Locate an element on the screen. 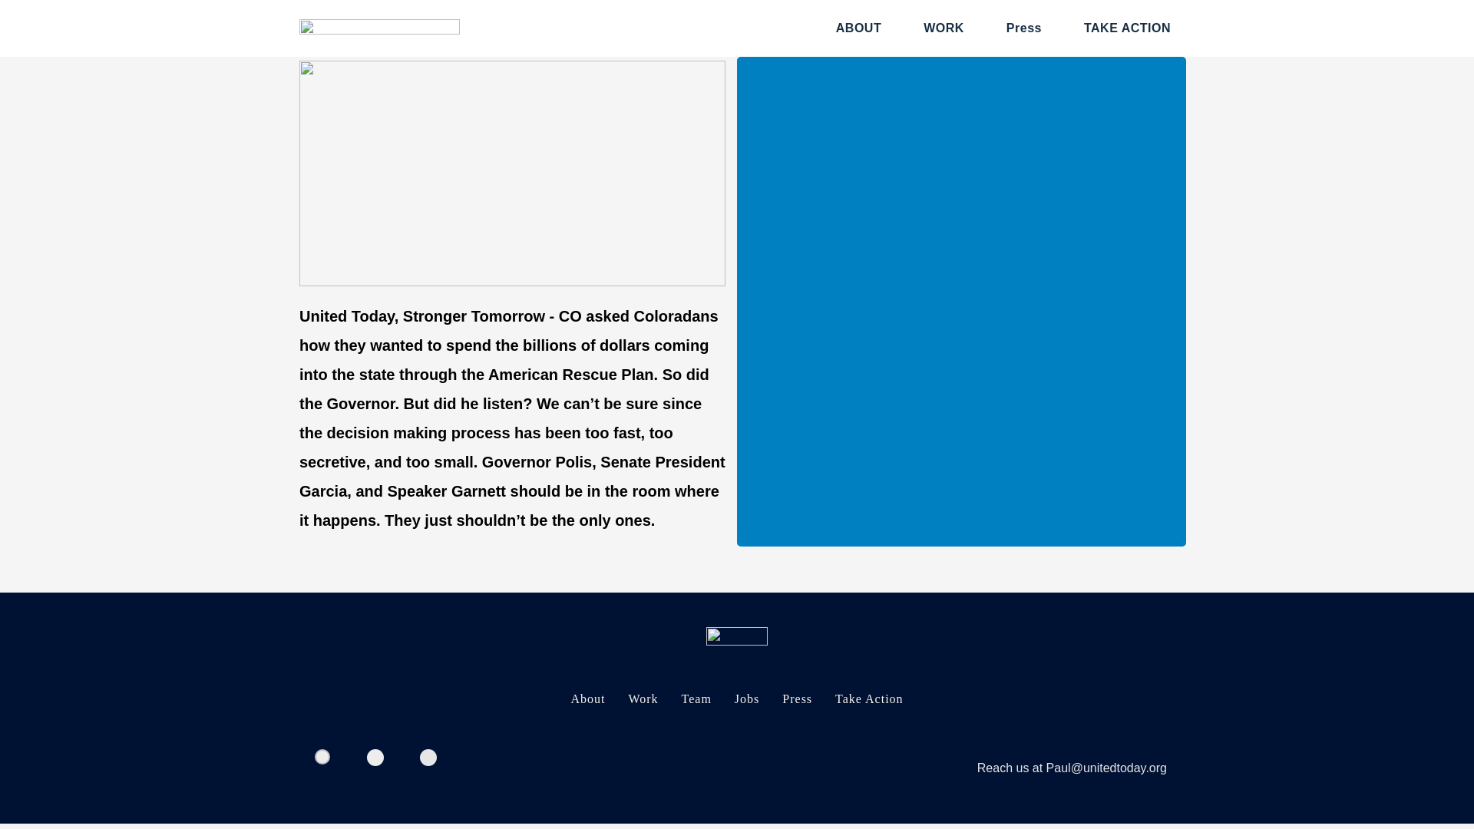 The height and width of the screenshot is (829, 1474). TAKE ACTION is located at coordinates (1127, 28).